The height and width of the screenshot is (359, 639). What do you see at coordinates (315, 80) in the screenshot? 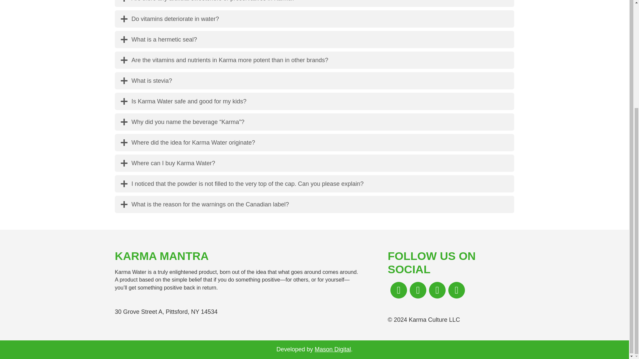
I see `What is stevia?` at bounding box center [315, 80].